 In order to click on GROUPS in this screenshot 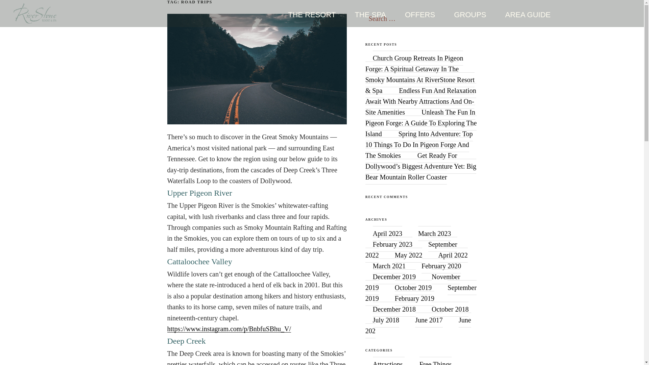, I will do `click(470, 15)`.